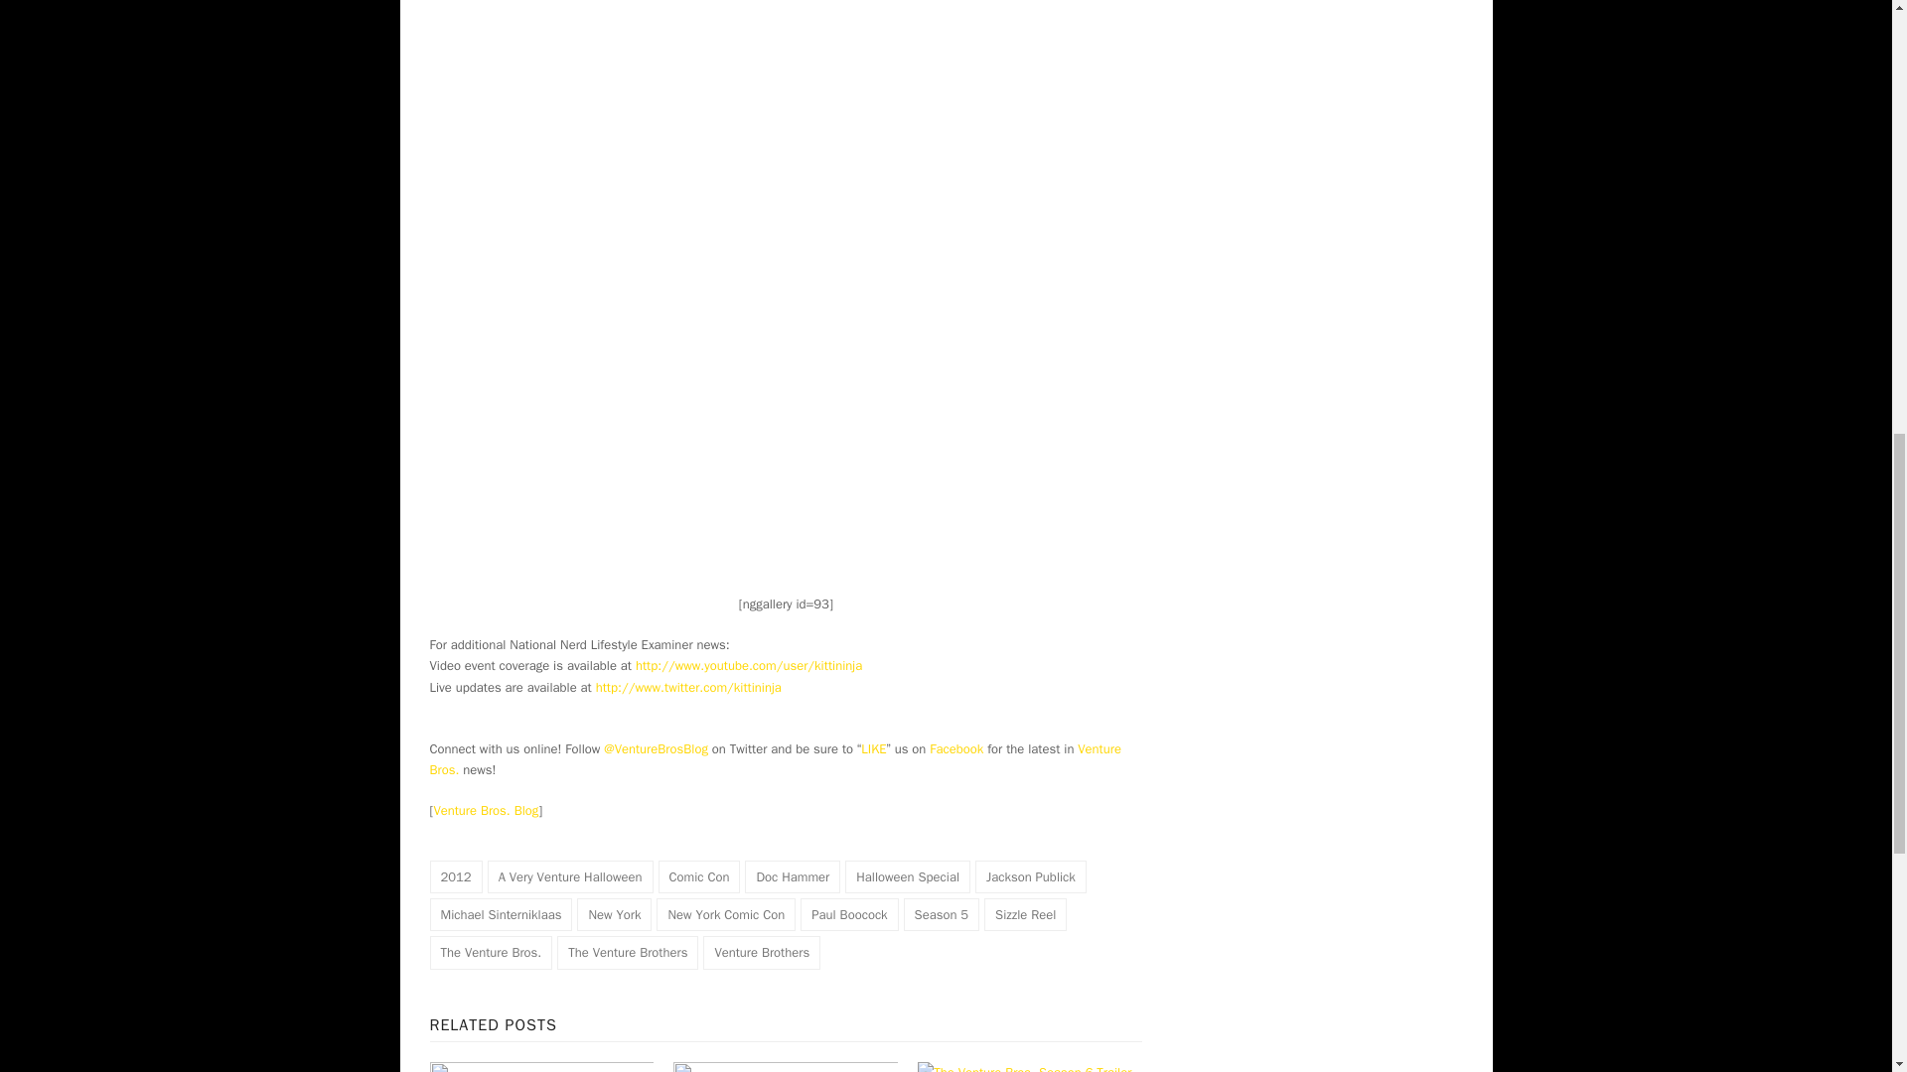 The width and height of the screenshot is (1907, 1072). Describe the element at coordinates (874, 748) in the screenshot. I see `LIKE` at that location.